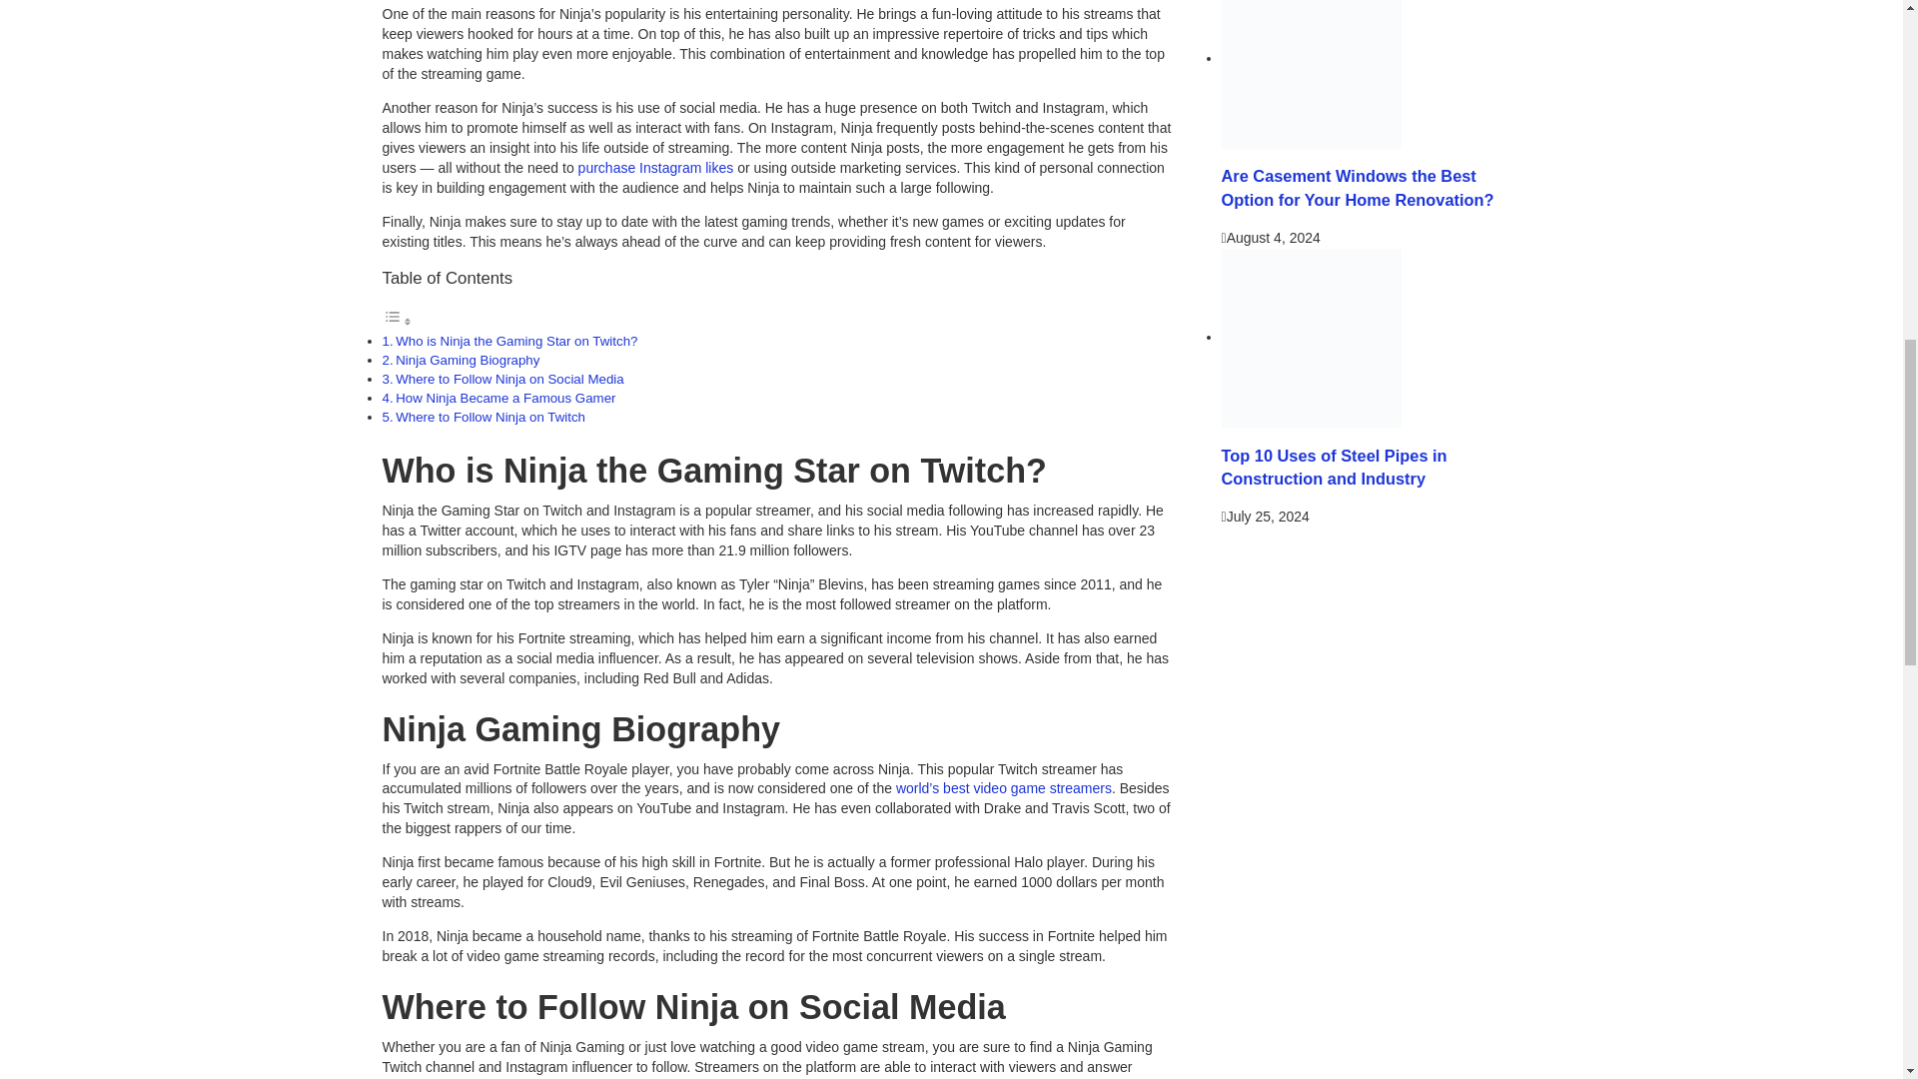 This screenshot has width=1918, height=1079. I want to click on Ninja Gaming Biography, so click(467, 360).